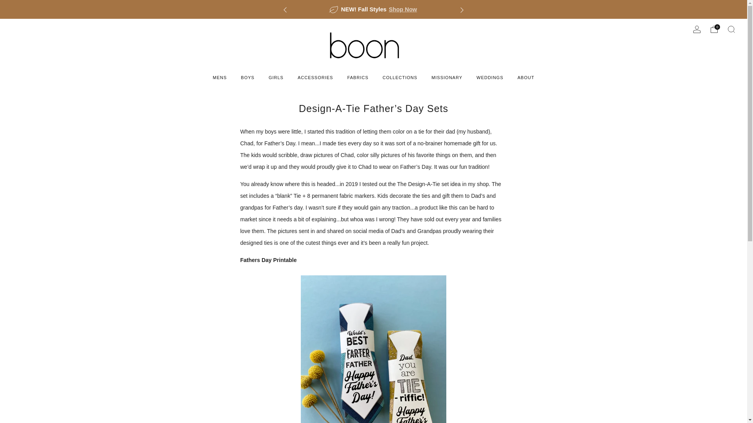 The width and height of the screenshot is (753, 423). What do you see at coordinates (315, 78) in the screenshot?
I see `ACCESSORIES` at bounding box center [315, 78].